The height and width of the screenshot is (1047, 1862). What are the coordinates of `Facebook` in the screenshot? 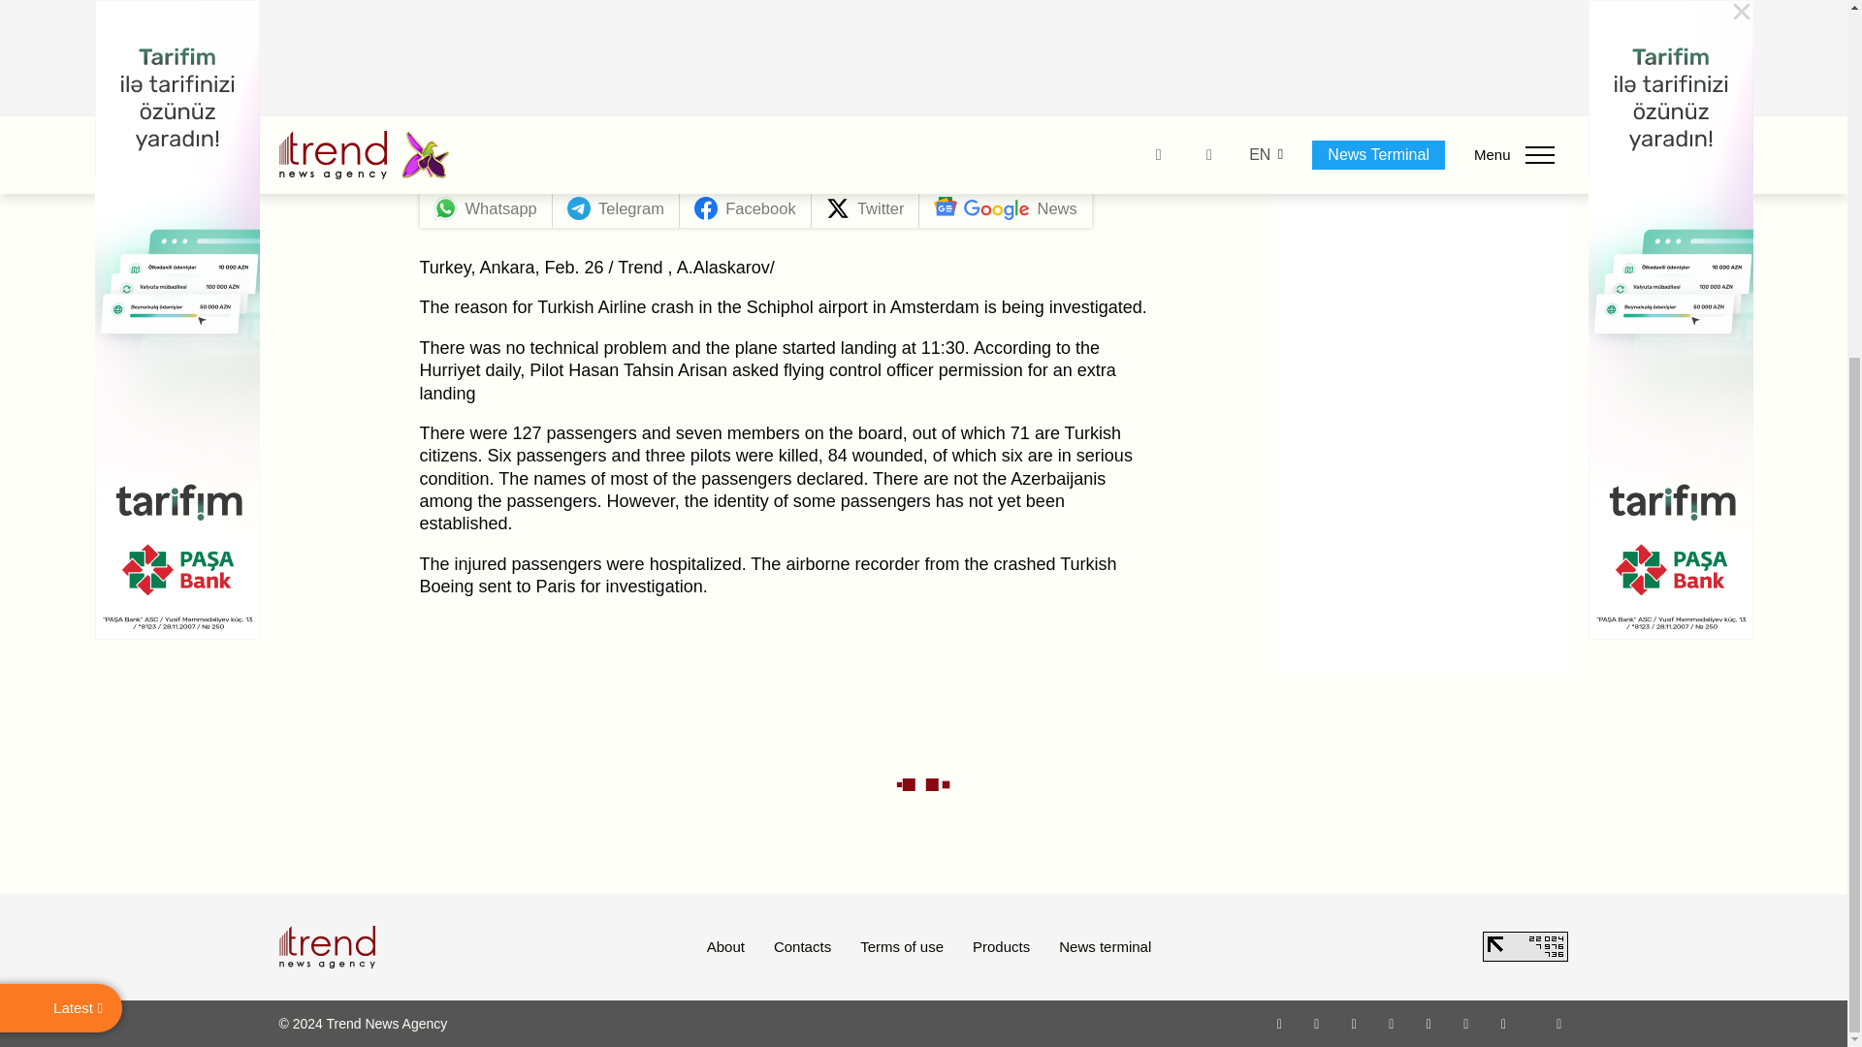 It's located at (1316, 1023).